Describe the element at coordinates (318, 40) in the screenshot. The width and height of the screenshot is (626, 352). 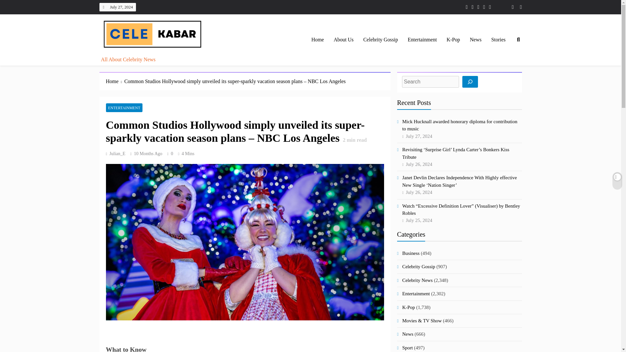
I see `Home` at that location.